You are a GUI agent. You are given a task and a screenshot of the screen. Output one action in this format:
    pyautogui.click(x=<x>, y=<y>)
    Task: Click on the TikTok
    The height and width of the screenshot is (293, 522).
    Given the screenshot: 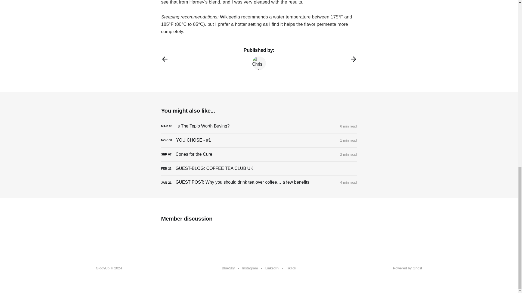 What is the action you would take?
    pyautogui.click(x=291, y=268)
    